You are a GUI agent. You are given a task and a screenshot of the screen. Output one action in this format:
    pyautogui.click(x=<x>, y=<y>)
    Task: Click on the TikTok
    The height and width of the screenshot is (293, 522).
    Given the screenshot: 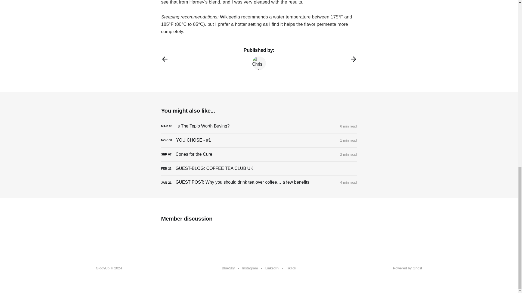 What is the action you would take?
    pyautogui.click(x=291, y=268)
    